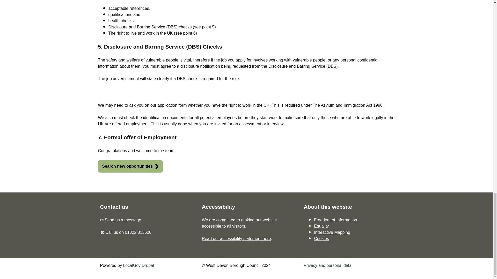 Image resolution: width=497 pixels, height=279 pixels. Describe the element at coordinates (236, 238) in the screenshot. I see `Read our accessibility statement here` at that location.